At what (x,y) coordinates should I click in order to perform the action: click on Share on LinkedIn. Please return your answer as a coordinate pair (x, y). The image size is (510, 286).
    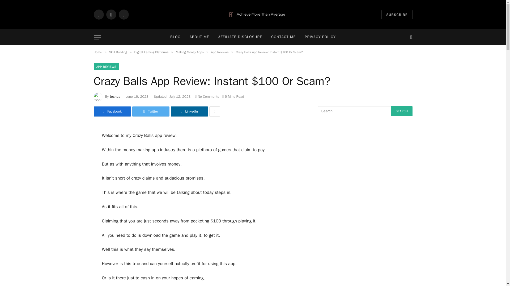
    Looking at the image, I should click on (189, 111).